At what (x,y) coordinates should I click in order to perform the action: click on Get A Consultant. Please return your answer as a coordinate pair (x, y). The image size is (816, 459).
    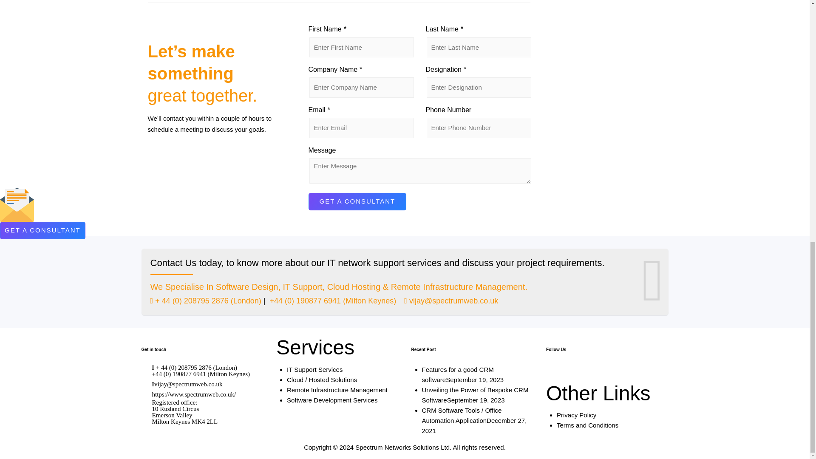
    Looking at the image, I should click on (357, 201).